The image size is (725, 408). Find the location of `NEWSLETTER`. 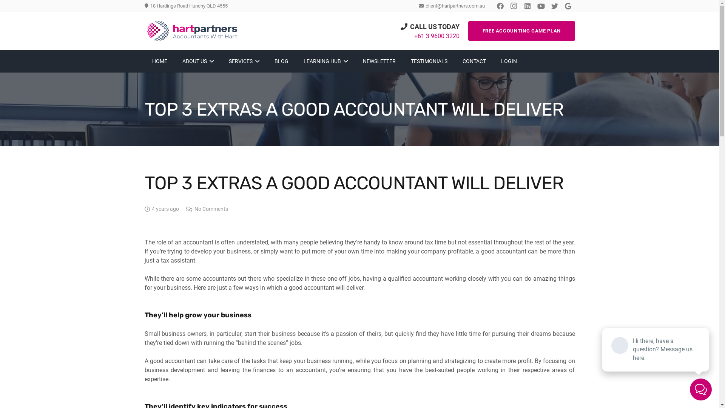

NEWSLETTER is located at coordinates (379, 61).